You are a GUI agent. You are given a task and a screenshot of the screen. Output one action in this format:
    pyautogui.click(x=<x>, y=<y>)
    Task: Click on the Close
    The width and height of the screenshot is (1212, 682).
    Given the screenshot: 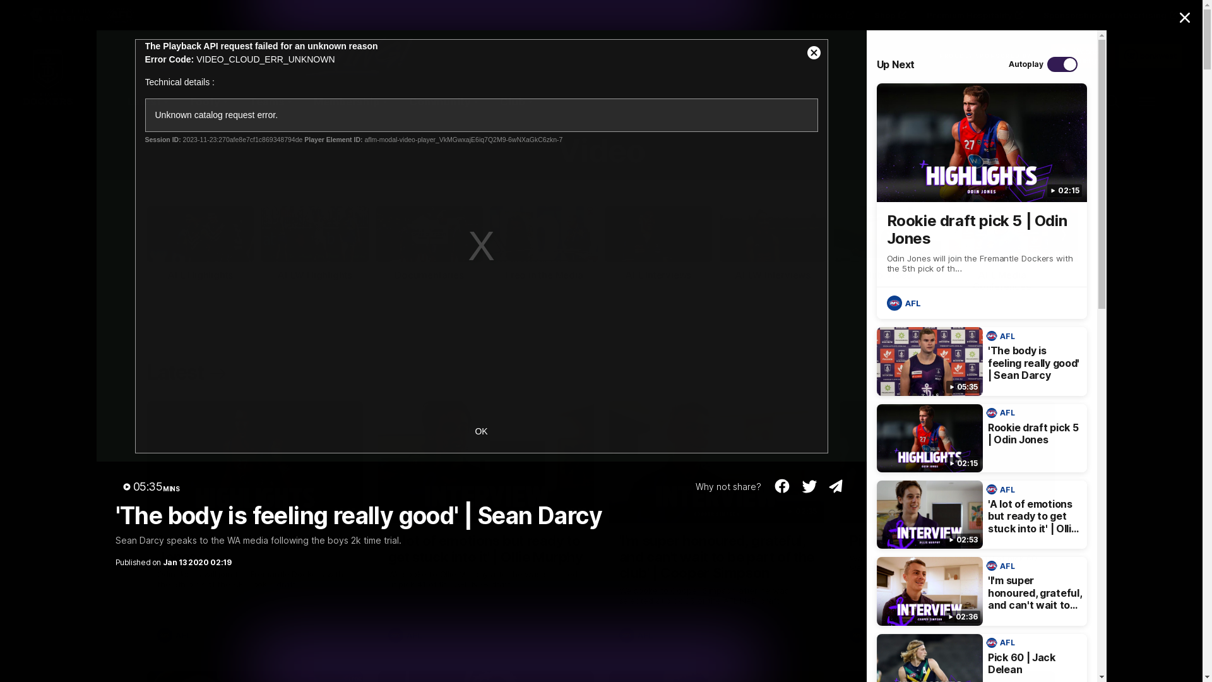 What is the action you would take?
    pyautogui.click(x=1185, y=18)
    